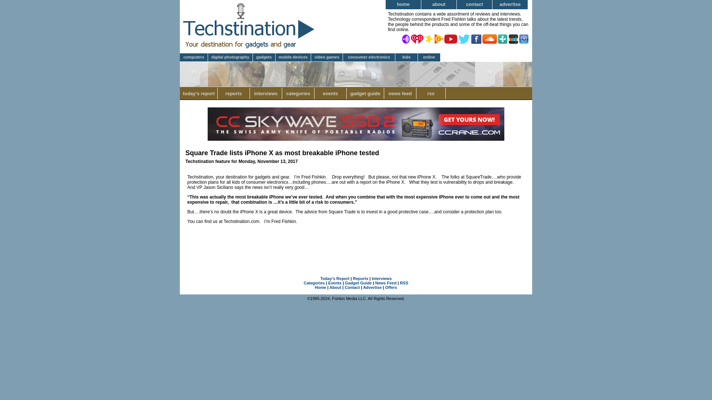 The width and height of the screenshot is (712, 400). Describe the element at coordinates (234, 93) in the screenshot. I see `reports` at that location.